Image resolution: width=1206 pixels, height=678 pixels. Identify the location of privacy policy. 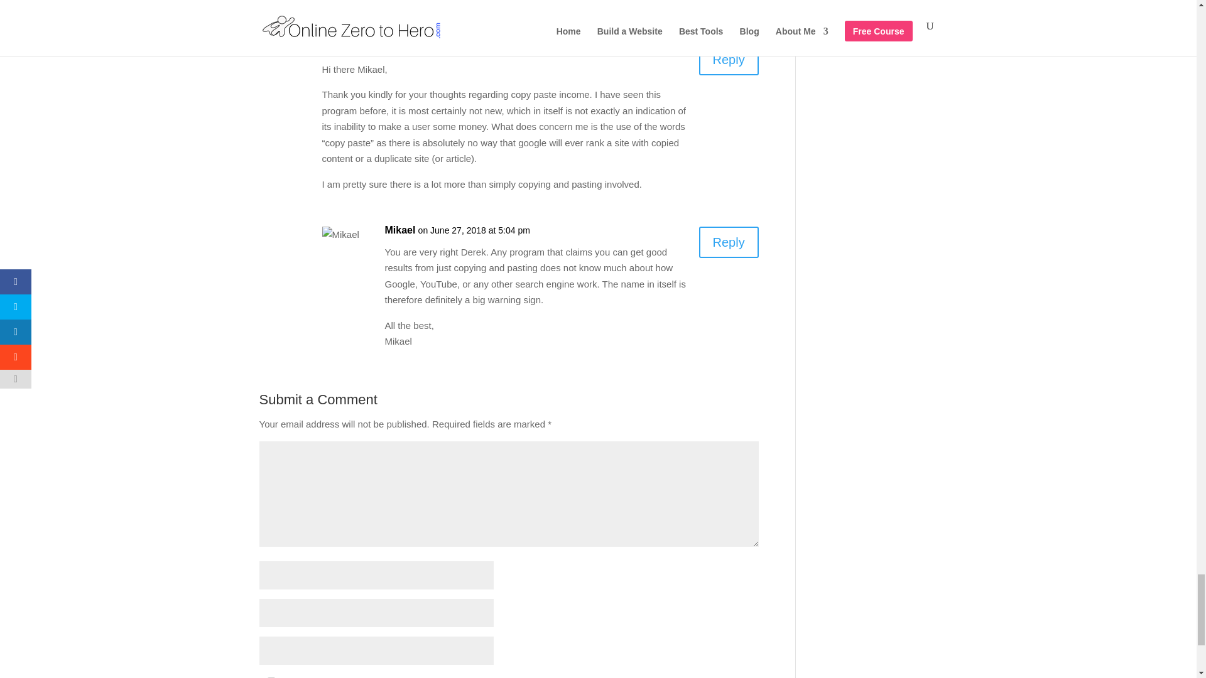
(700, 677).